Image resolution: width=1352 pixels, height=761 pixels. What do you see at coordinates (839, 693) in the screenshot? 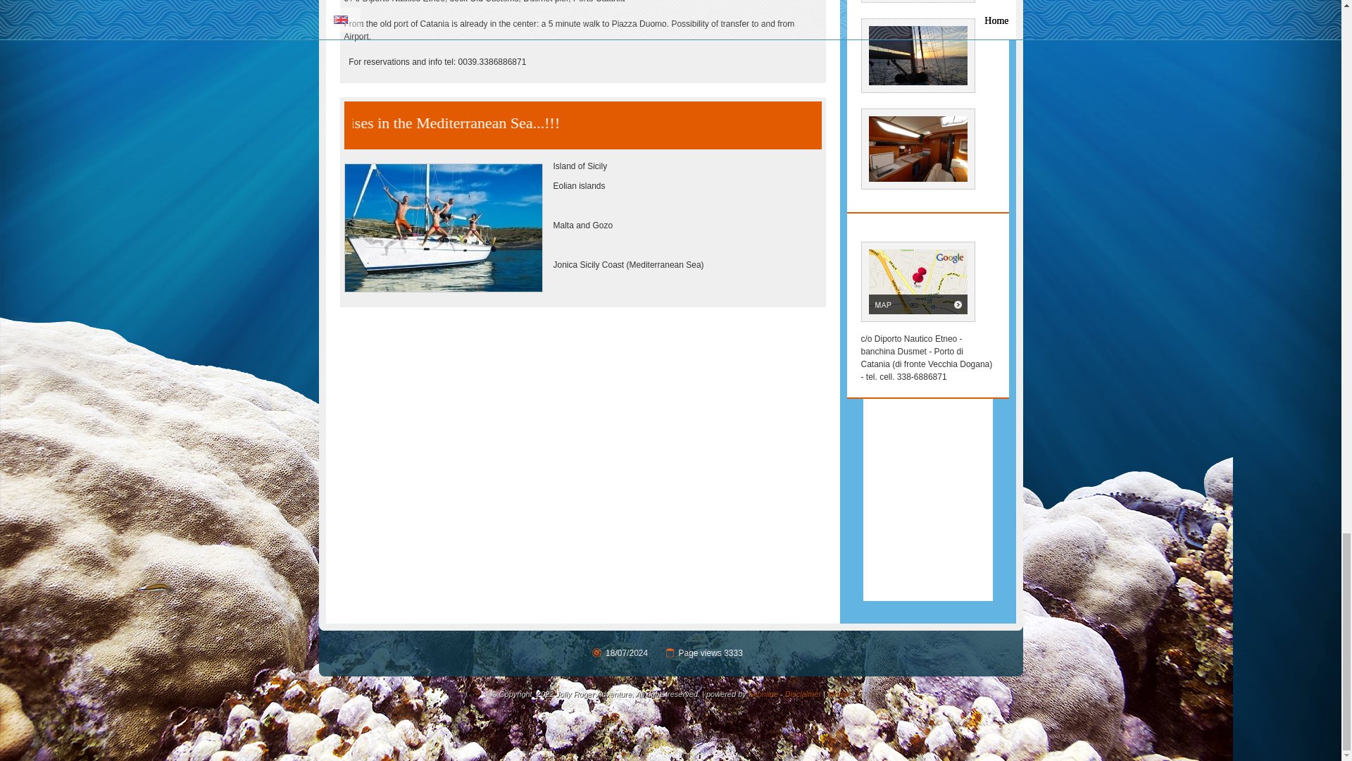
I see `Mobile` at bounding box center [839, 693].